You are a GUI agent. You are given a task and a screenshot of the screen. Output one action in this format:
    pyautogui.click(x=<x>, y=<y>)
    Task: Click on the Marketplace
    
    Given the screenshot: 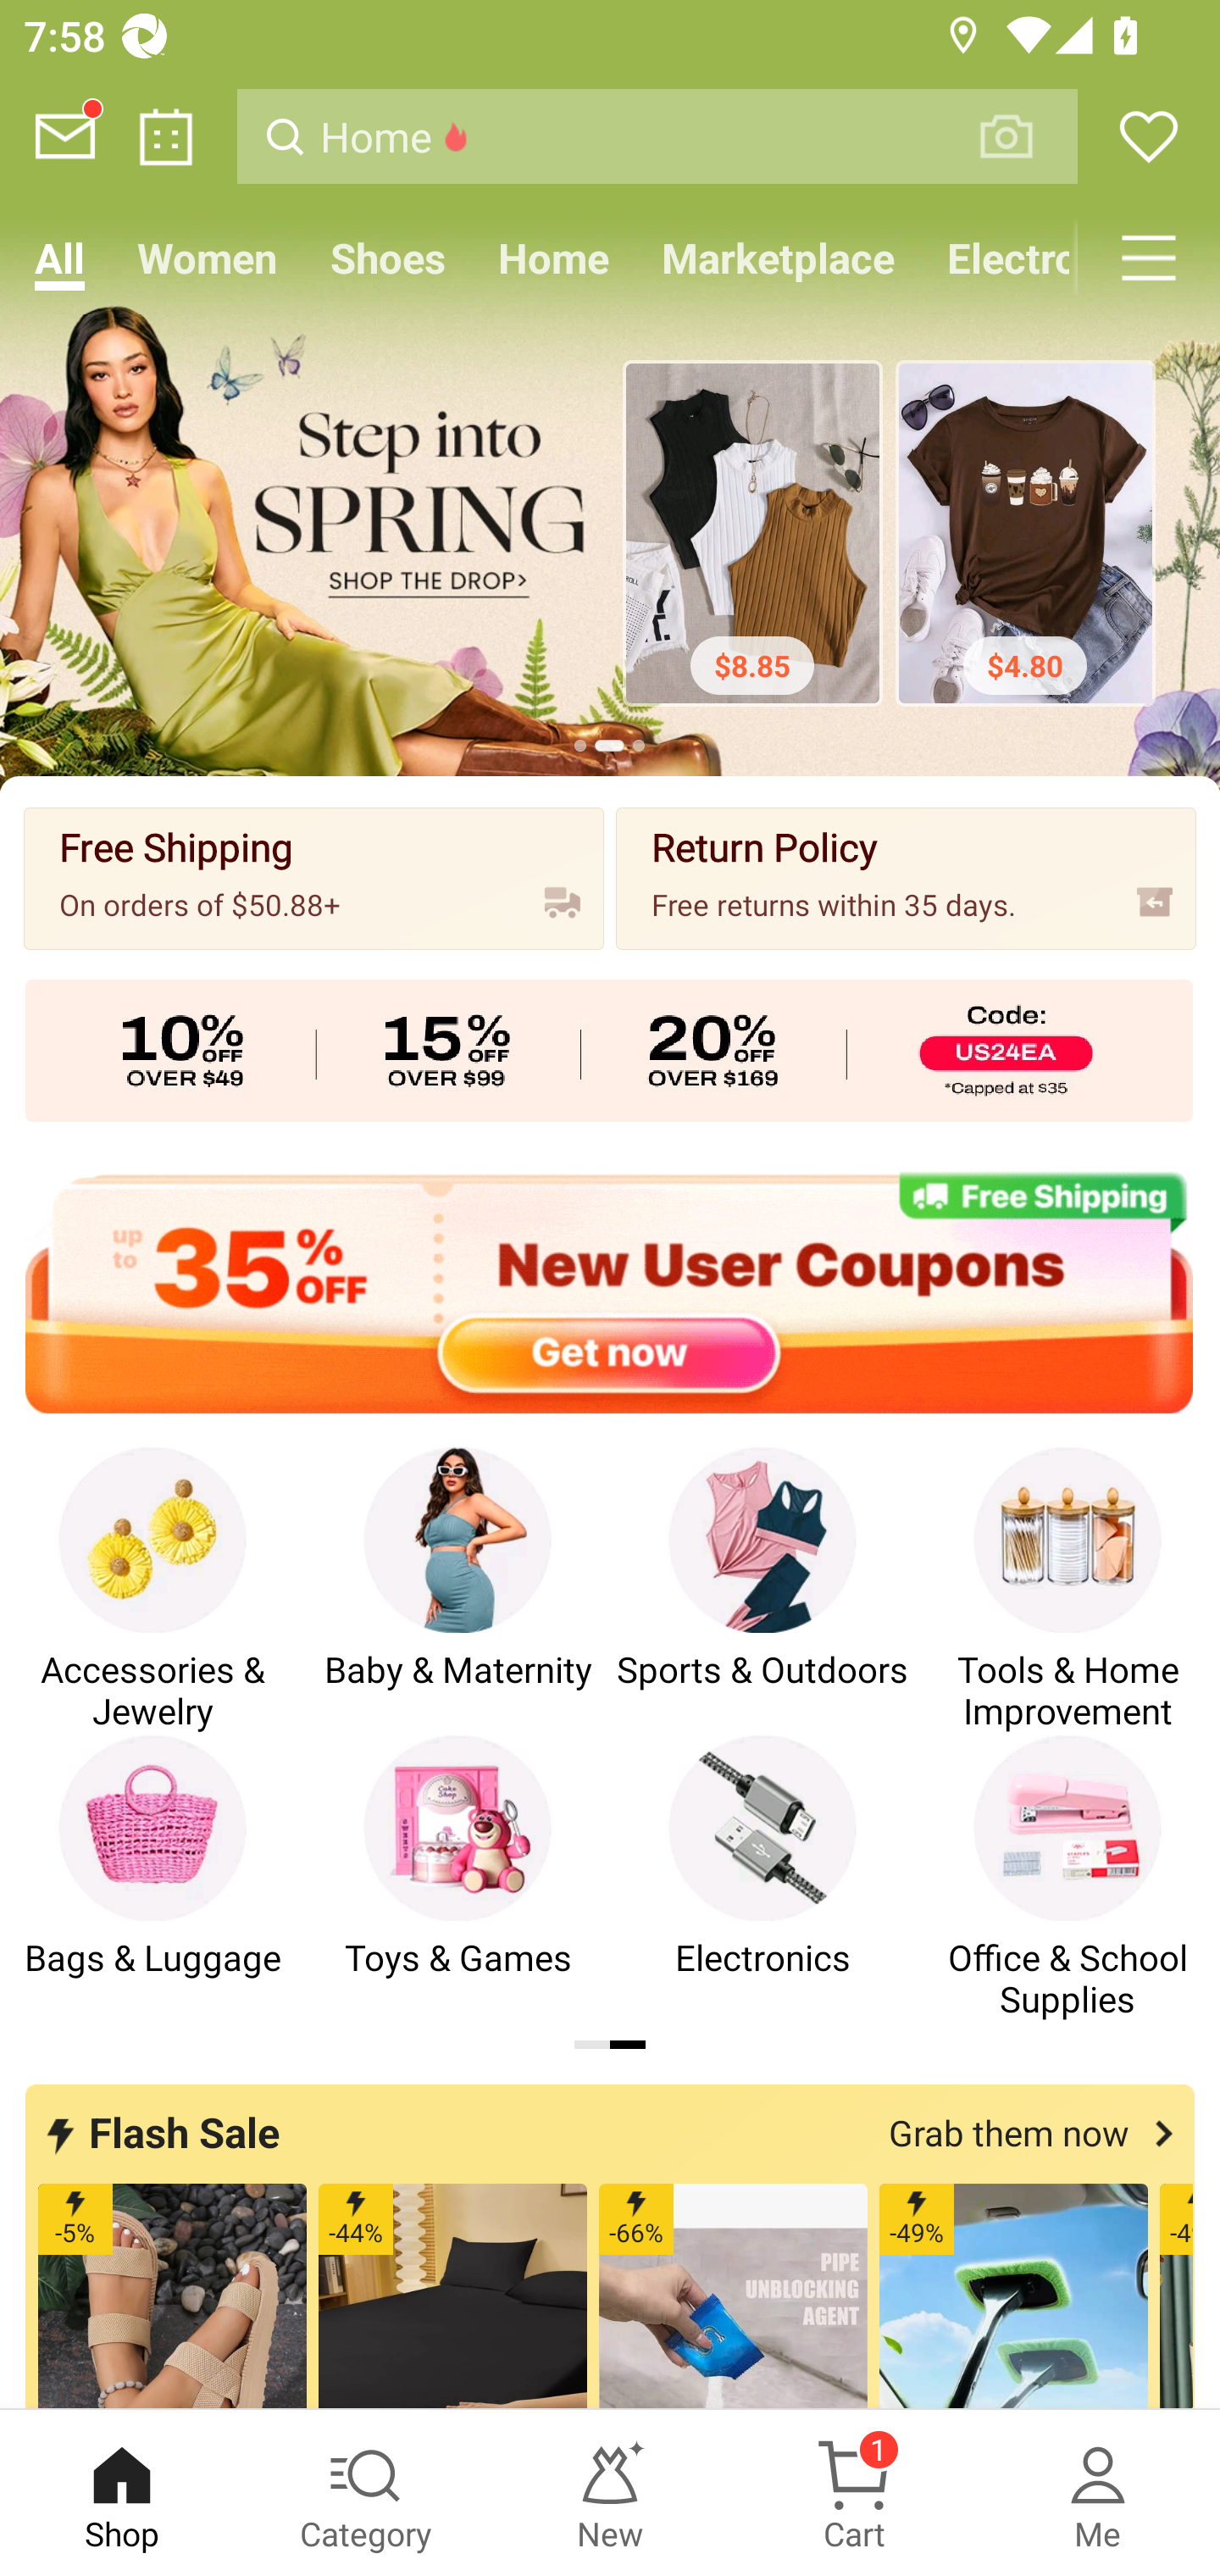 What is the action you would take?
    pyautogui.click(x=778, y=258)
    